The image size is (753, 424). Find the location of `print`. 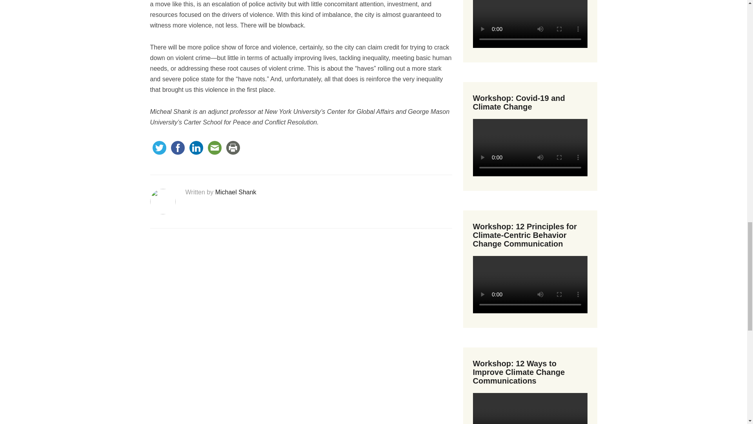

print is located at coordinates (233, 148).